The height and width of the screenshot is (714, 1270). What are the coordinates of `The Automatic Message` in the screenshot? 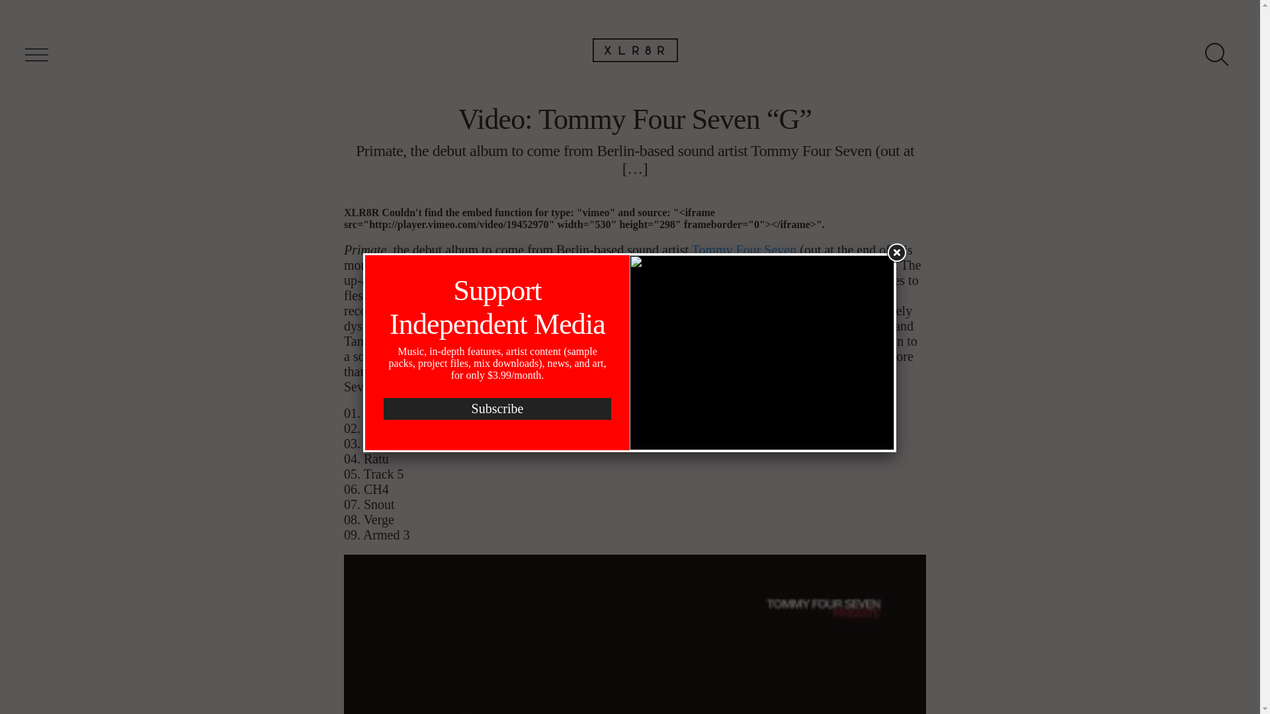 It's located at (532, 341).